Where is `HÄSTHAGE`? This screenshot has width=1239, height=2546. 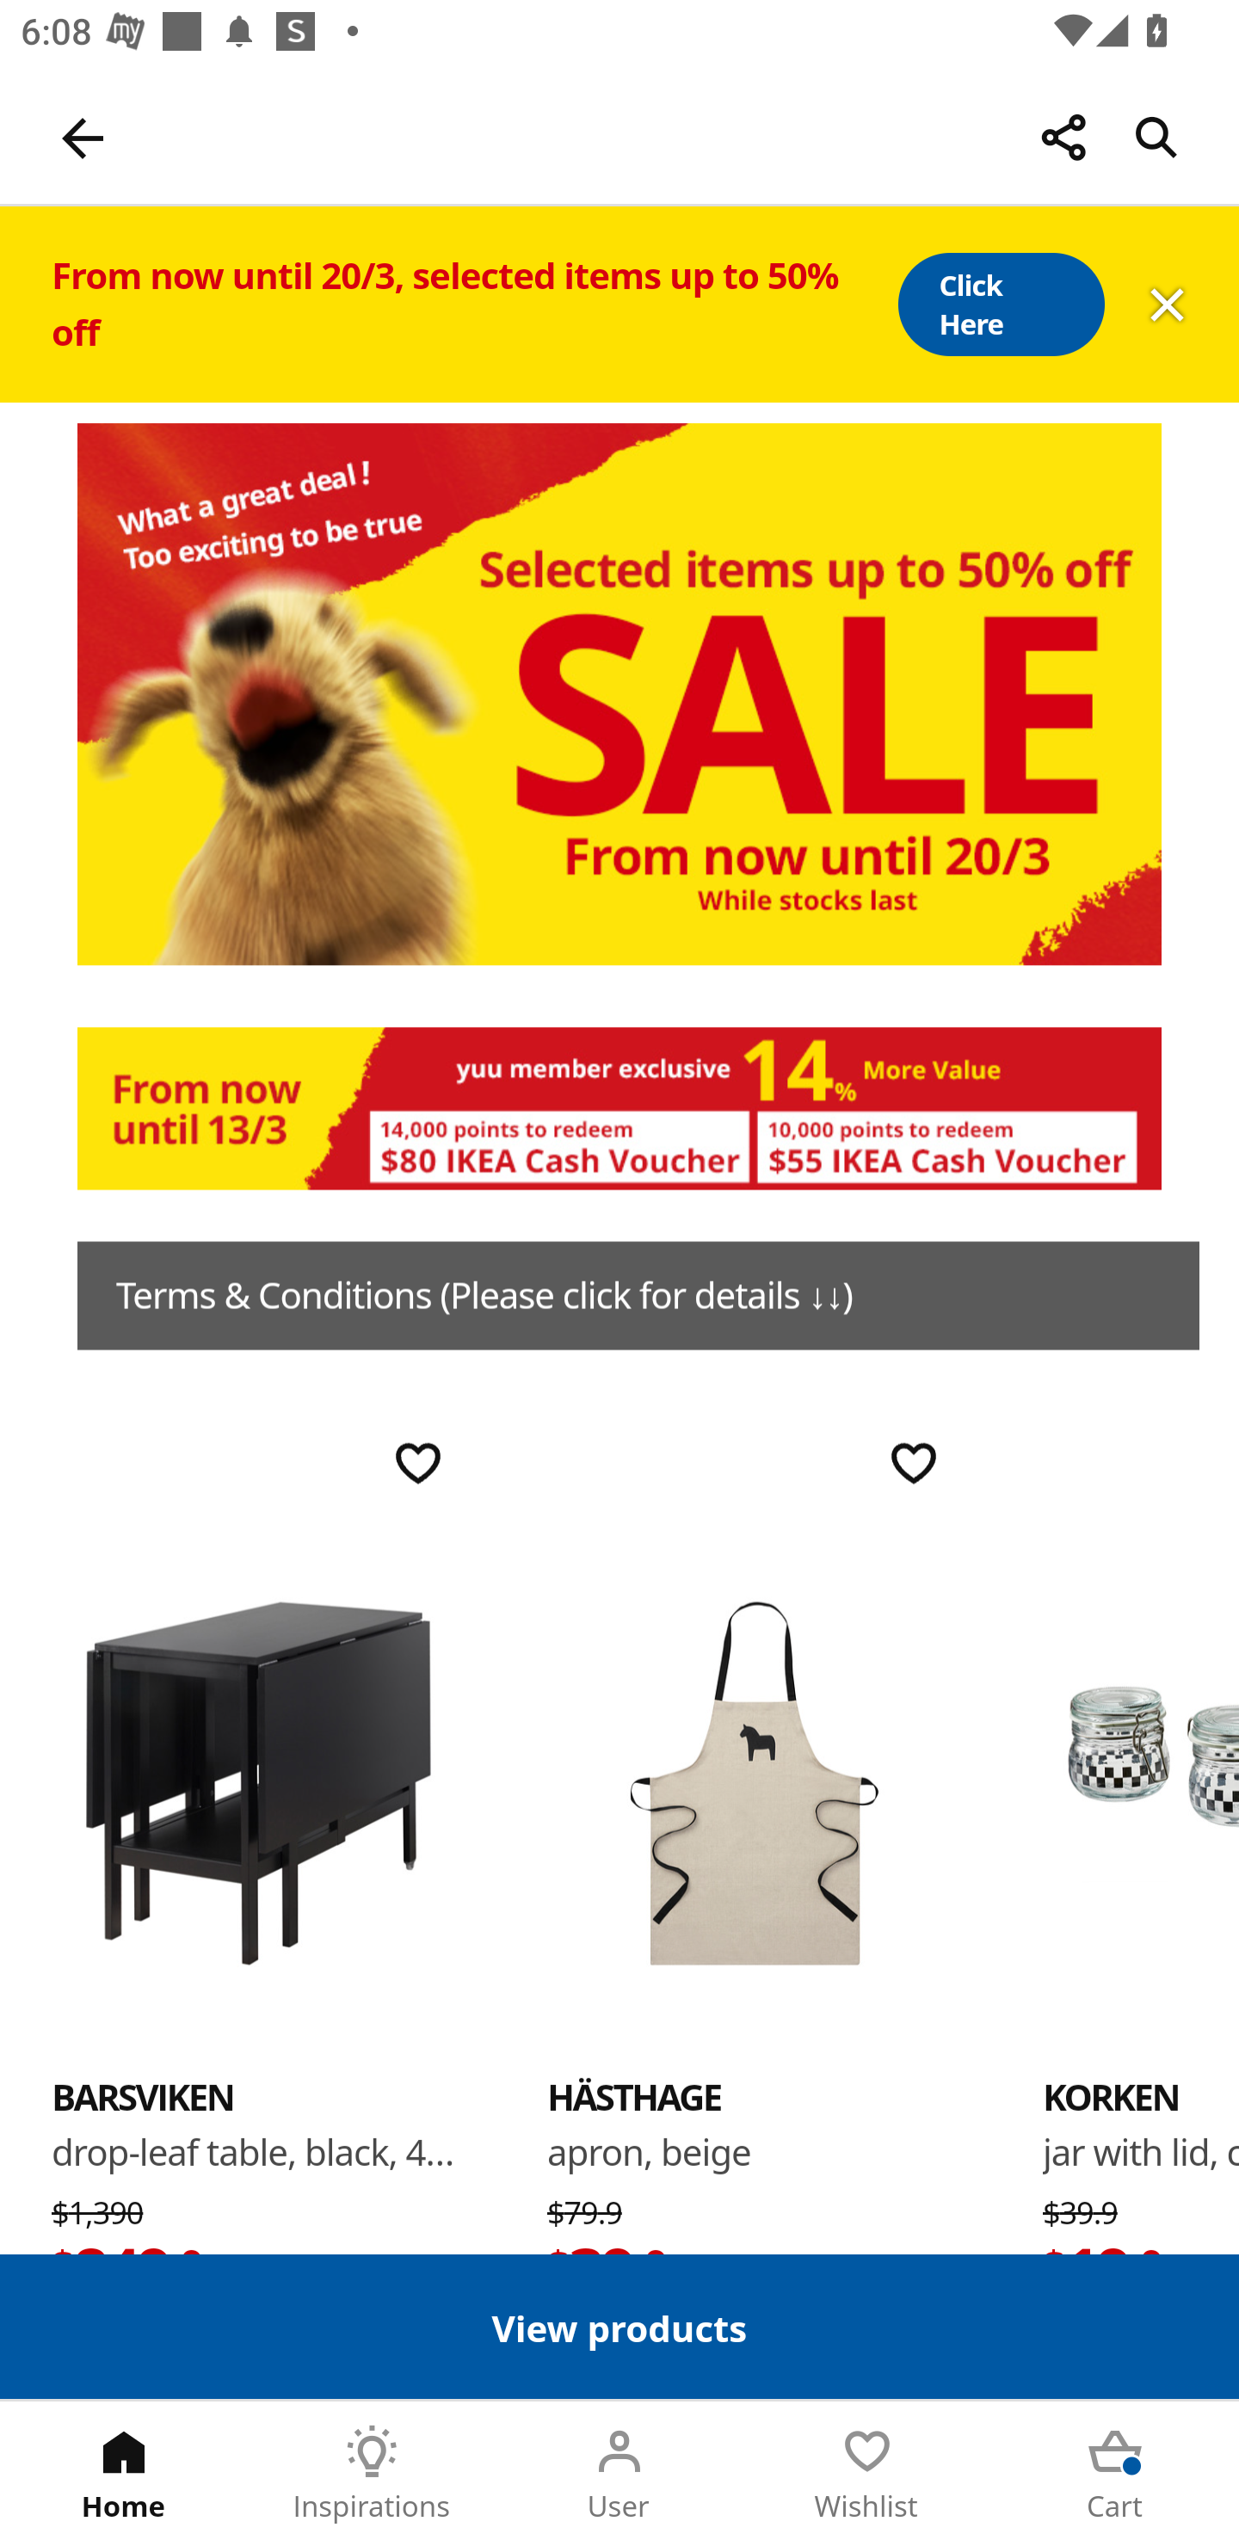 HÄSTHAGE is located at coordinates (754, 1780).